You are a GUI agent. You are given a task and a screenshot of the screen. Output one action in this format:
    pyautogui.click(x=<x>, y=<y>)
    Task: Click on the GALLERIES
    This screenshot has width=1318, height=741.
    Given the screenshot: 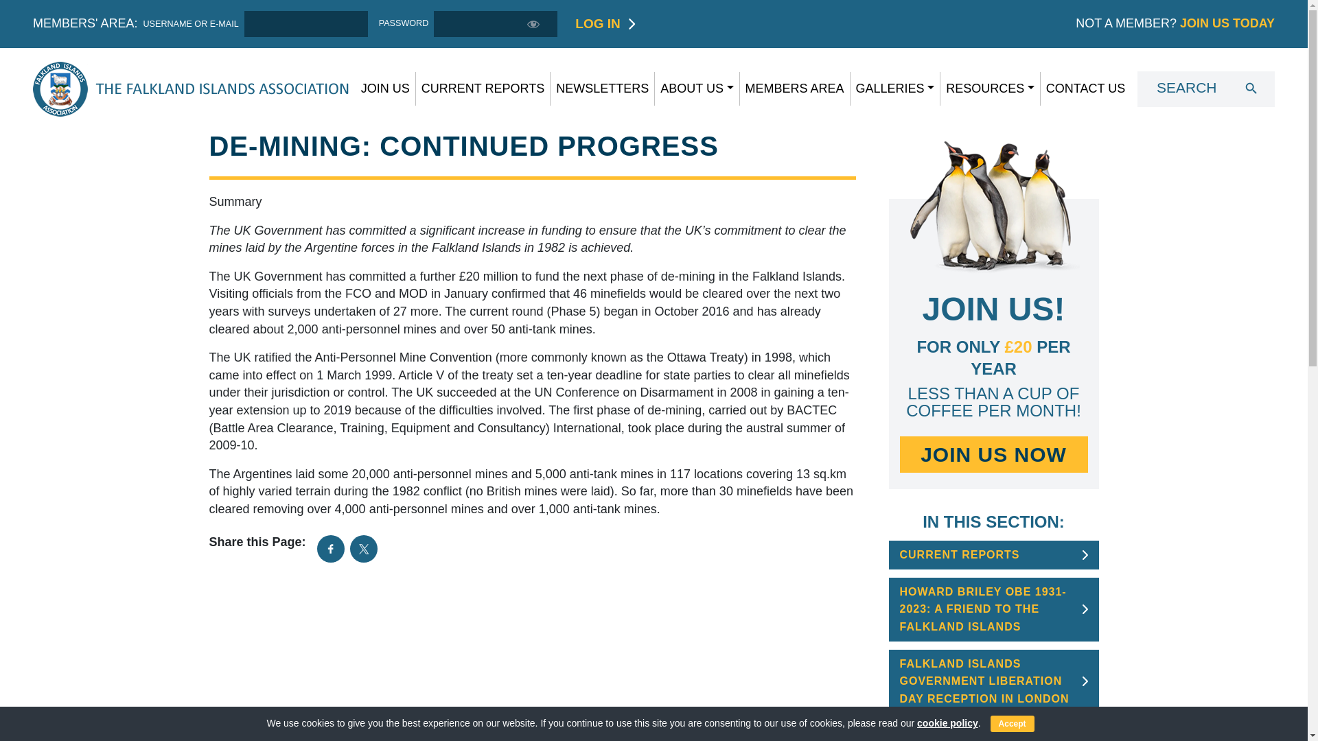 What is the action you would take?
    pyautogui.click(x=895, y=89)
    